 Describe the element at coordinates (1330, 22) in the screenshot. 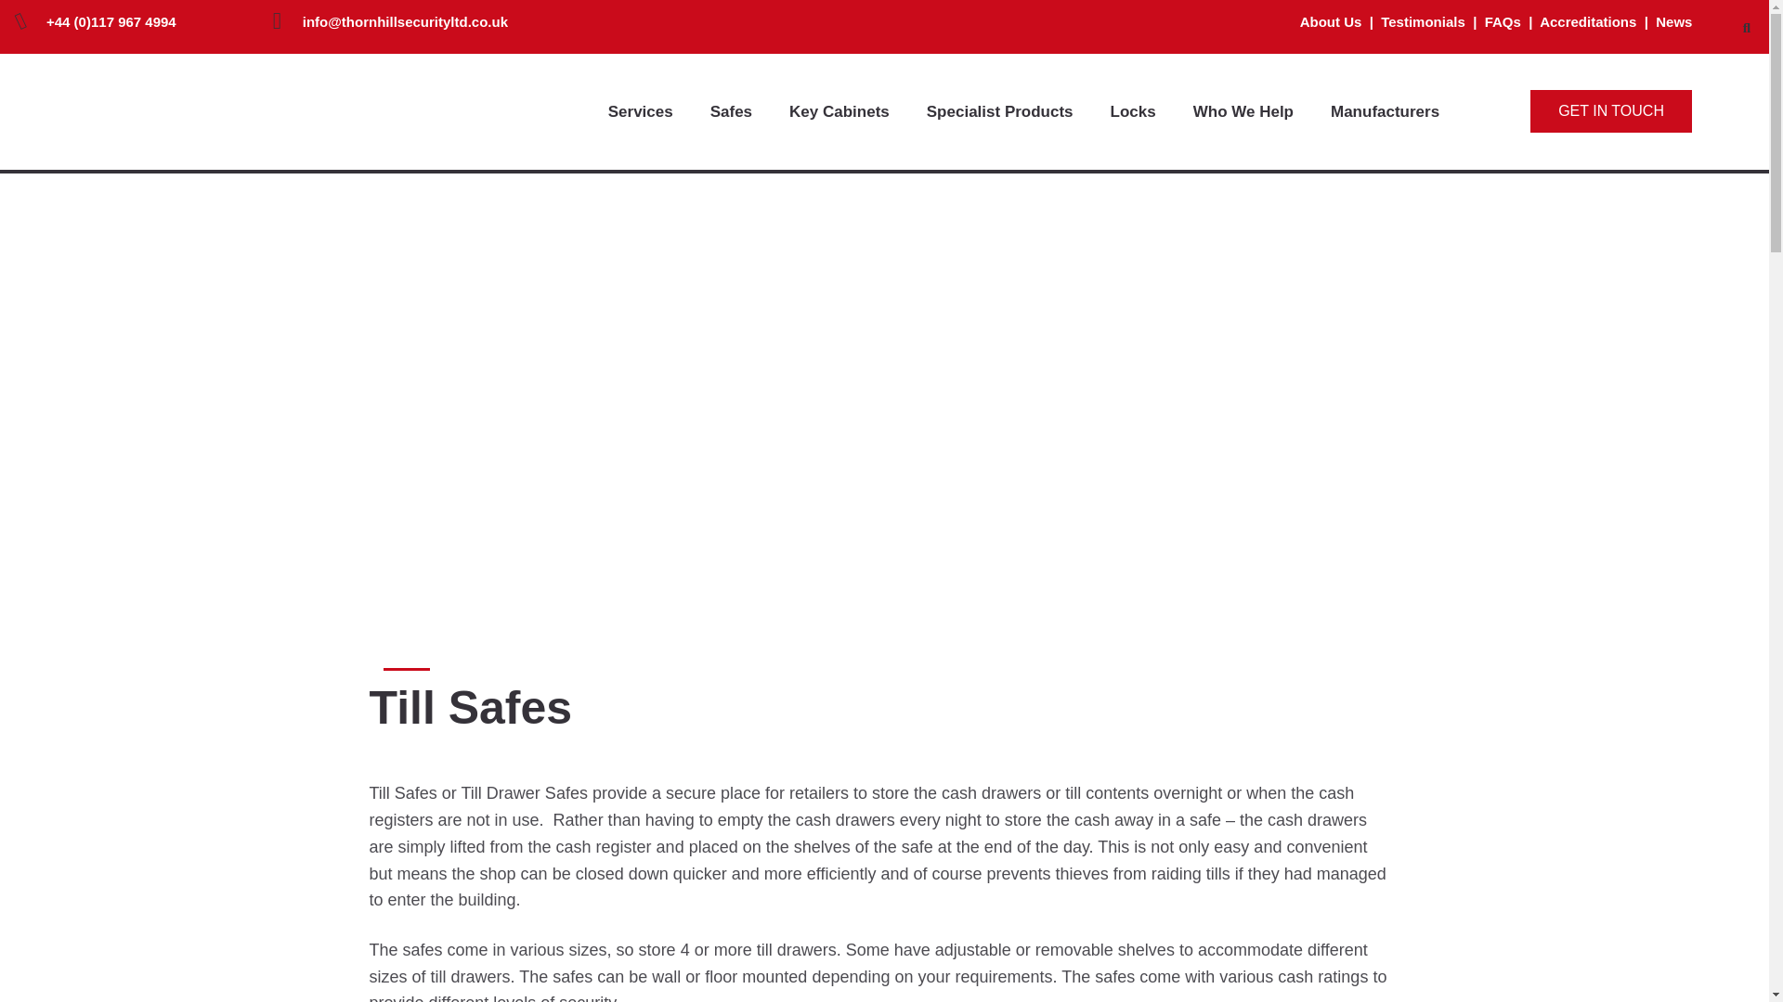

I see `About Us` at that location.